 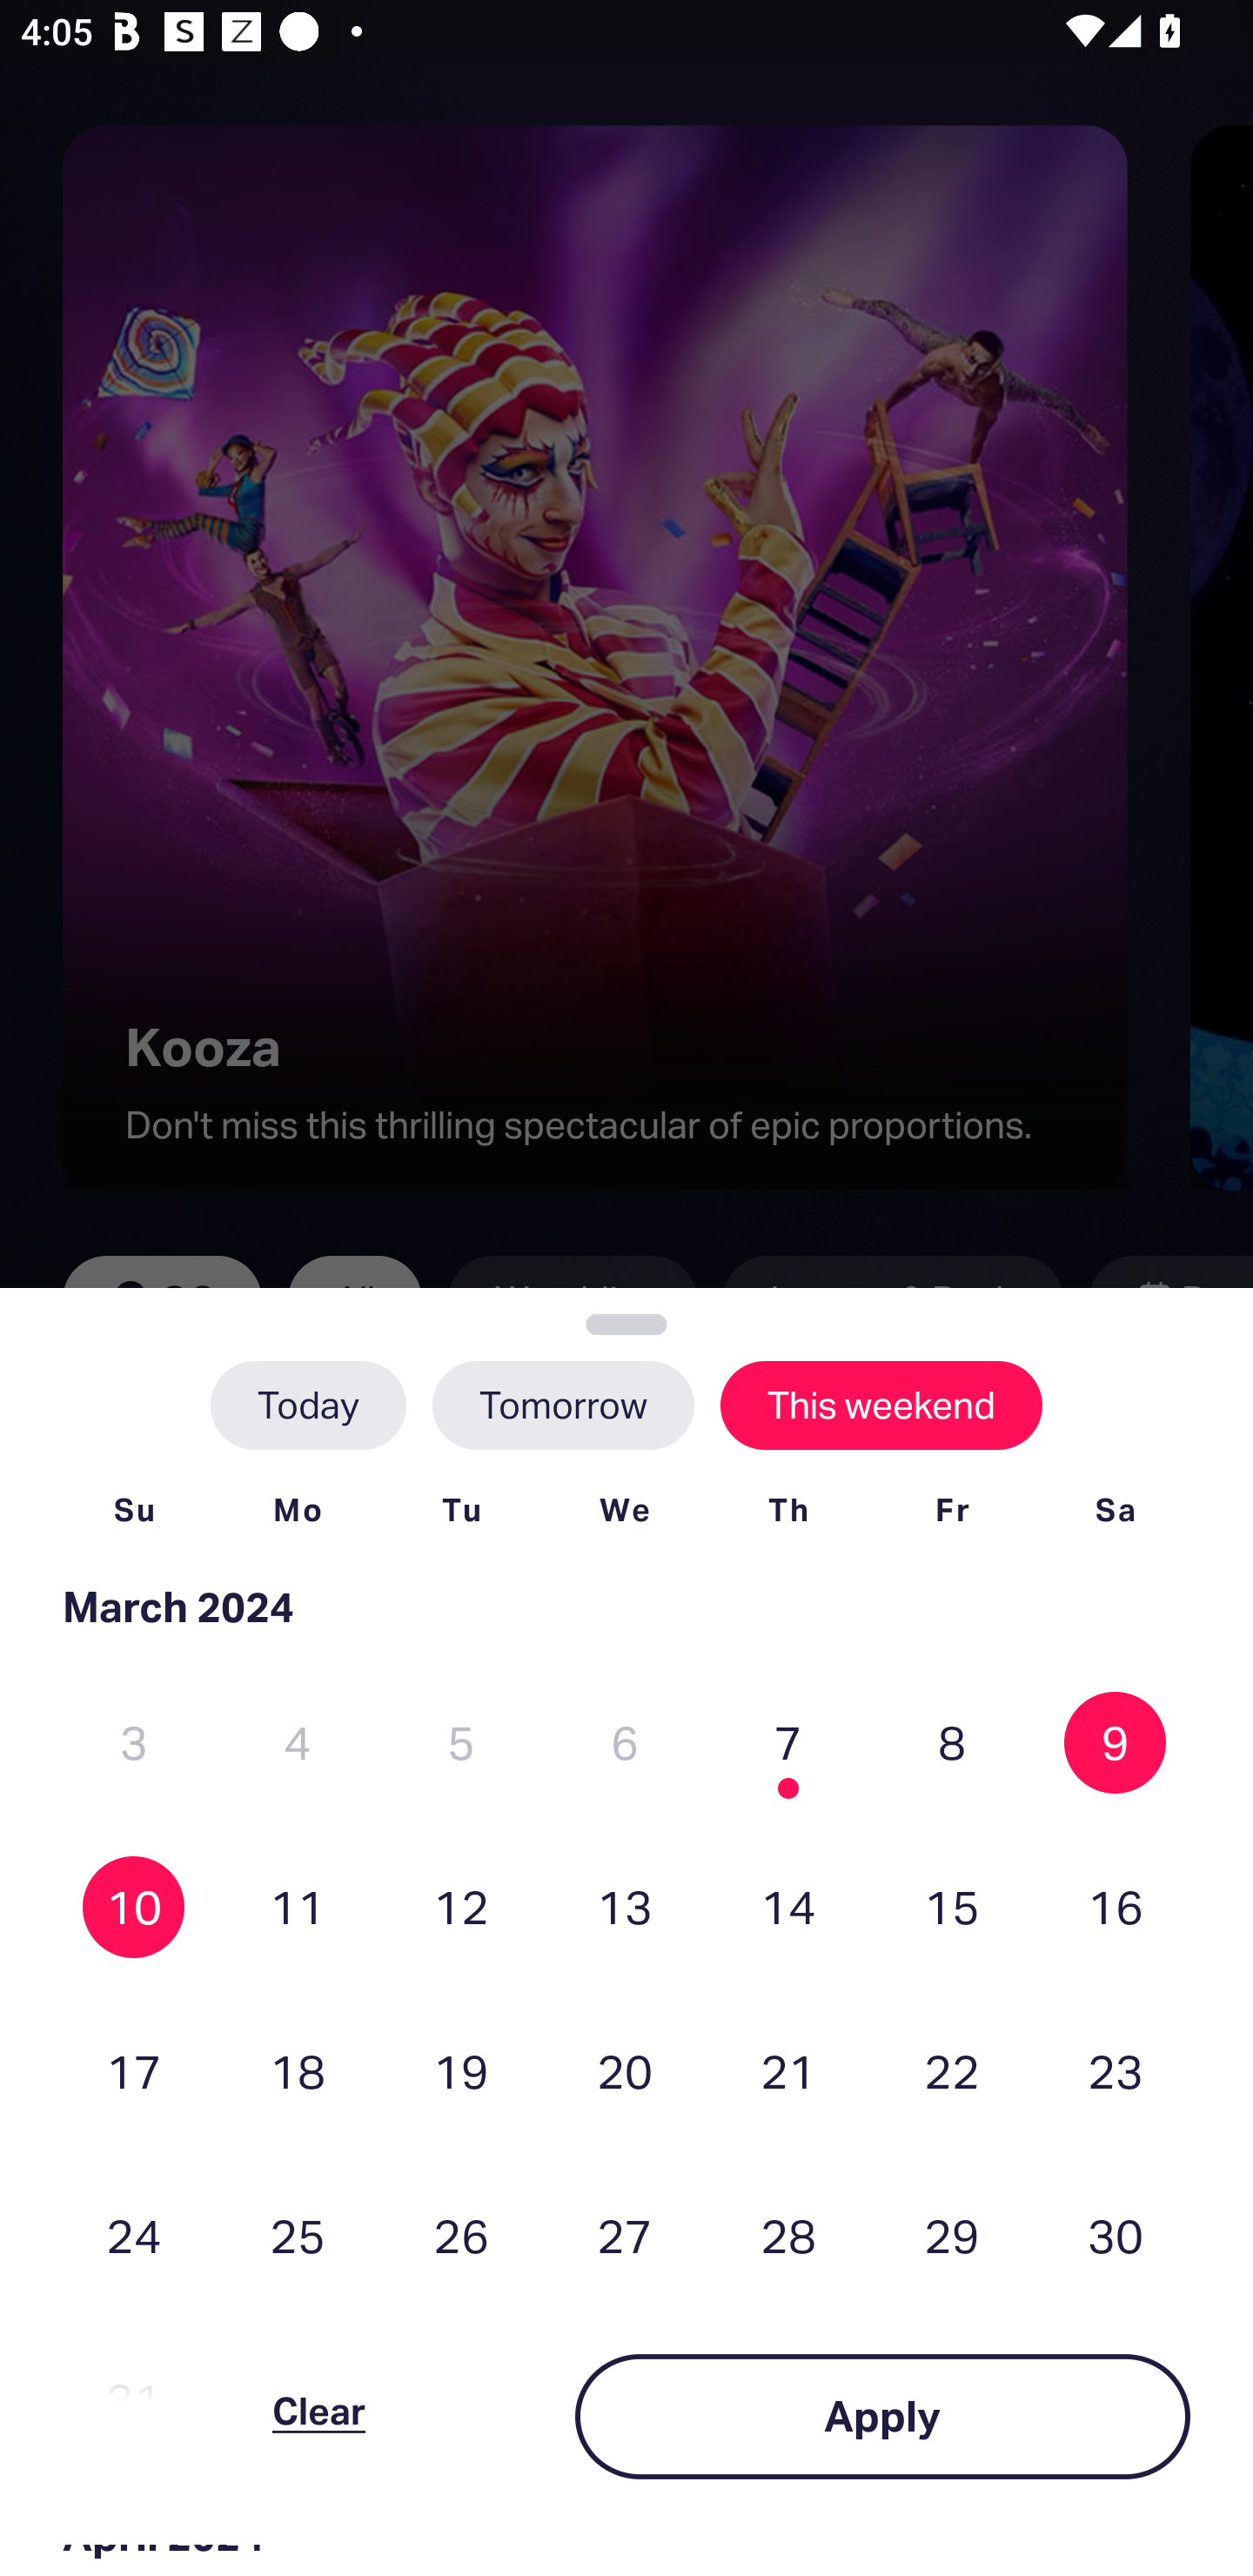 What do you see at coordinates (562, 1405) in the screenshot?
I see `Tomorrow` at bounding box center [562, 1405].